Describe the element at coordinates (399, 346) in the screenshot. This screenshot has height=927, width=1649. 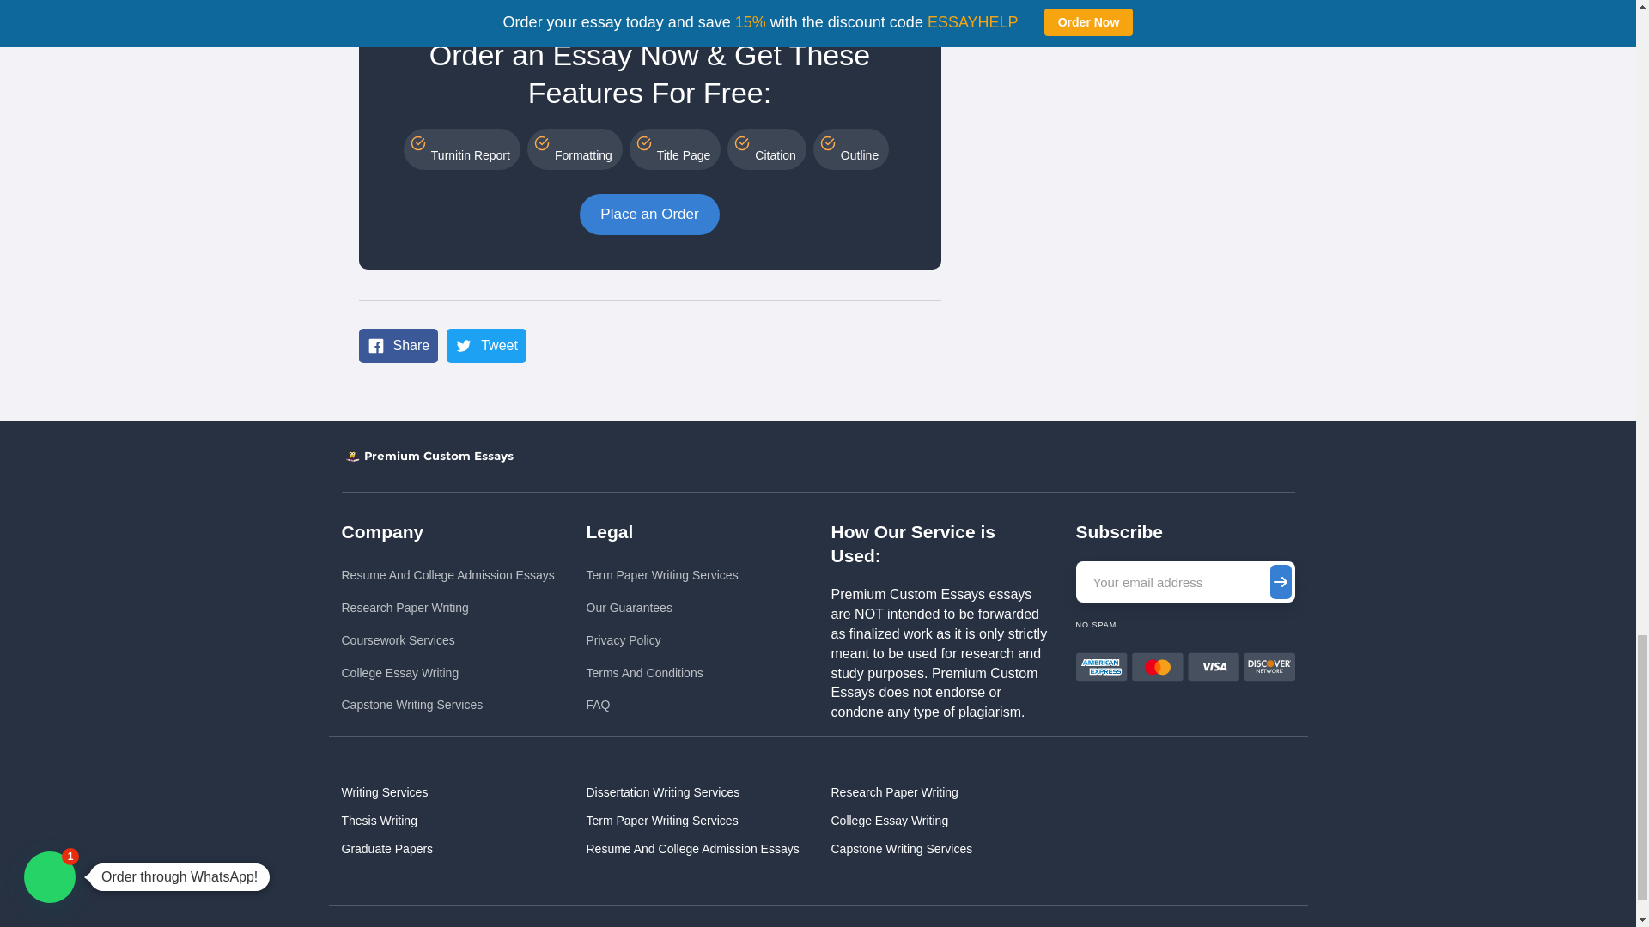
I see `Share` at that location.